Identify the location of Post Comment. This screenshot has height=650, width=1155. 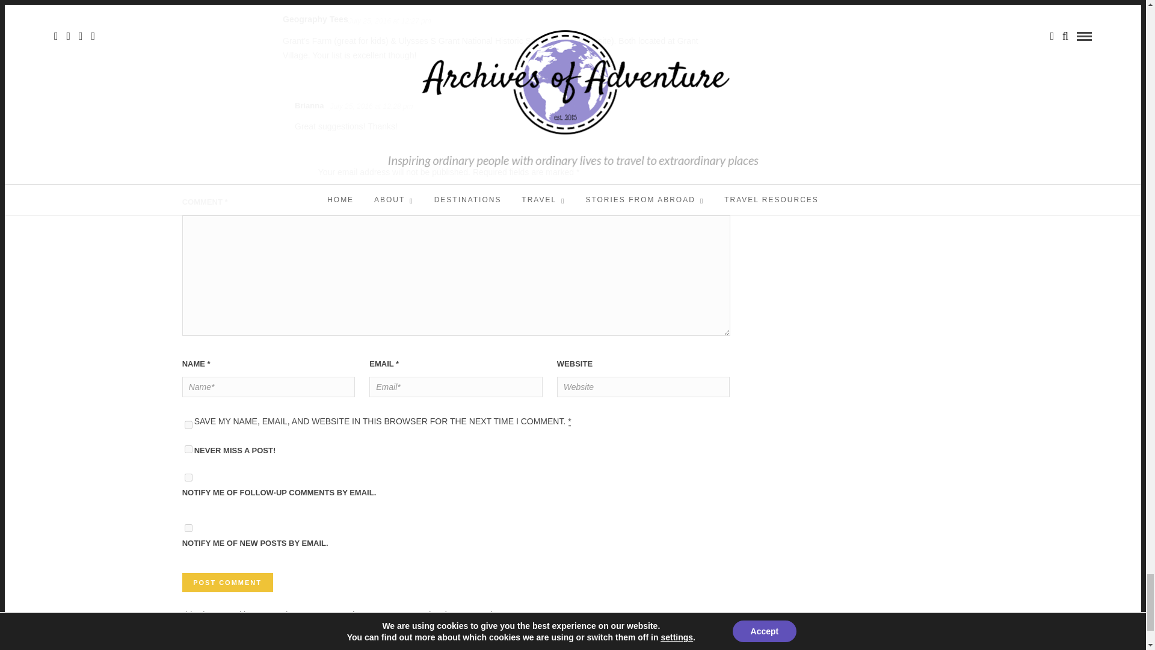
(227, 582).